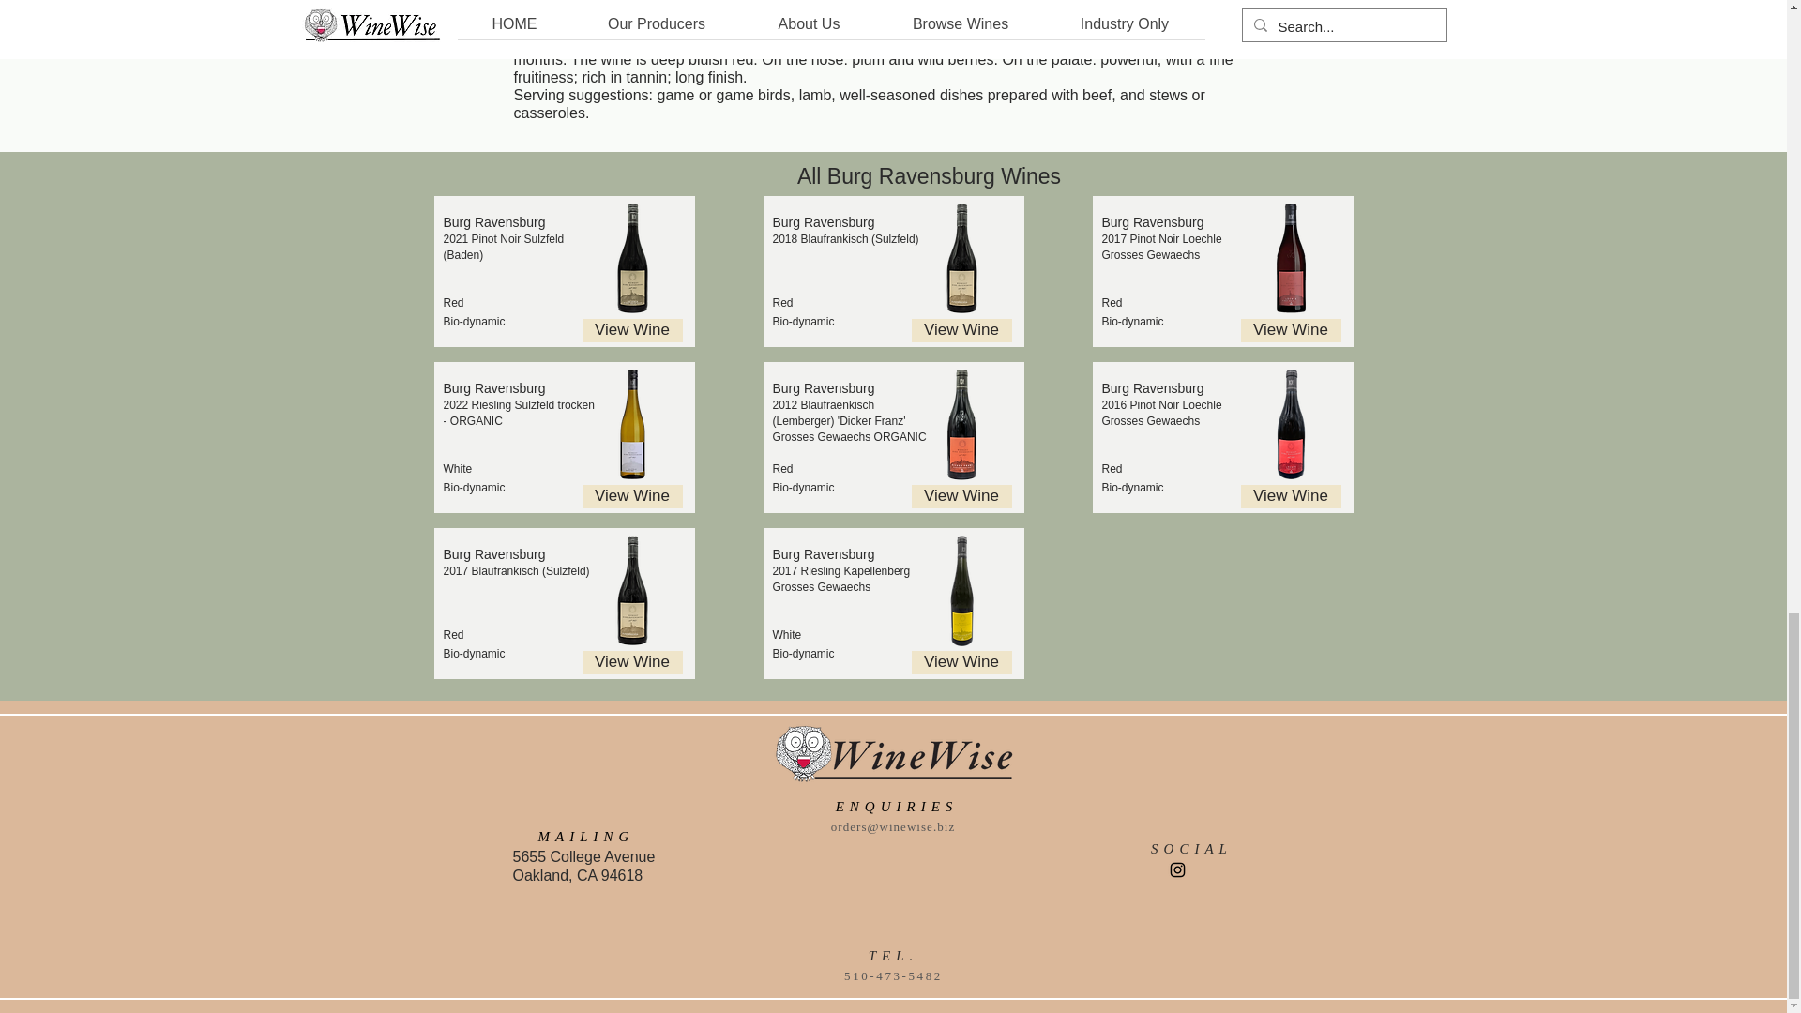 This screenshot has width=1801, height=1013. I want to click on GBR-BDF12.png, so click(961, 424).